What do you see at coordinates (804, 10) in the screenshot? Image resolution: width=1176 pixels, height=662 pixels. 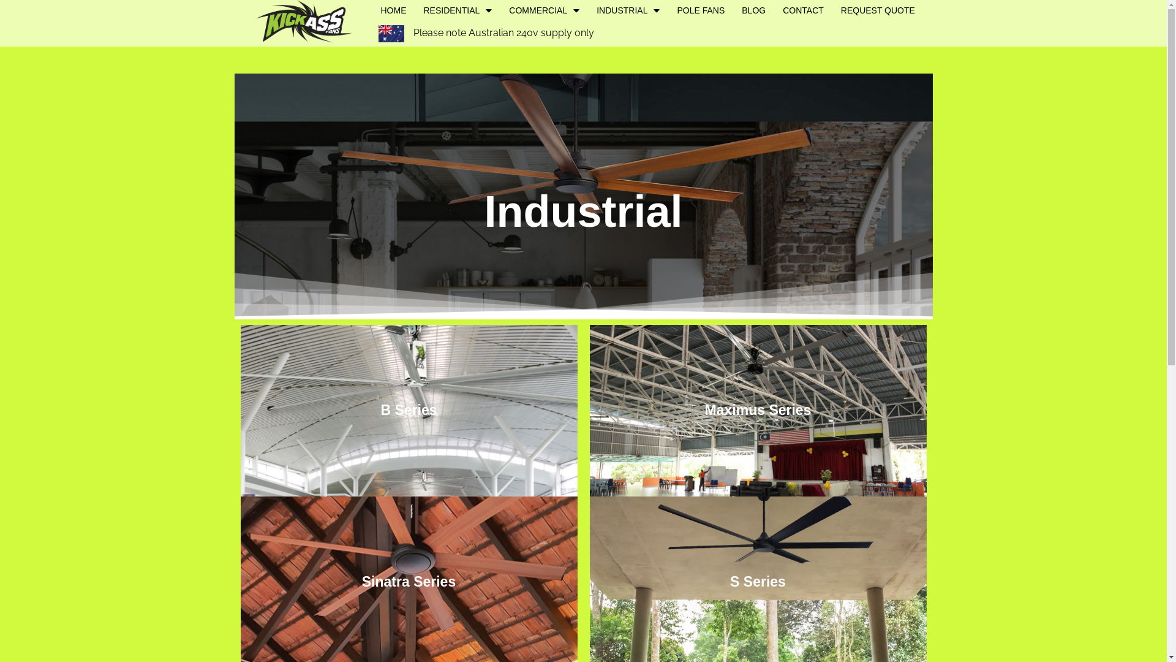 I see `CONTACT` at bounding box center [804, 10].